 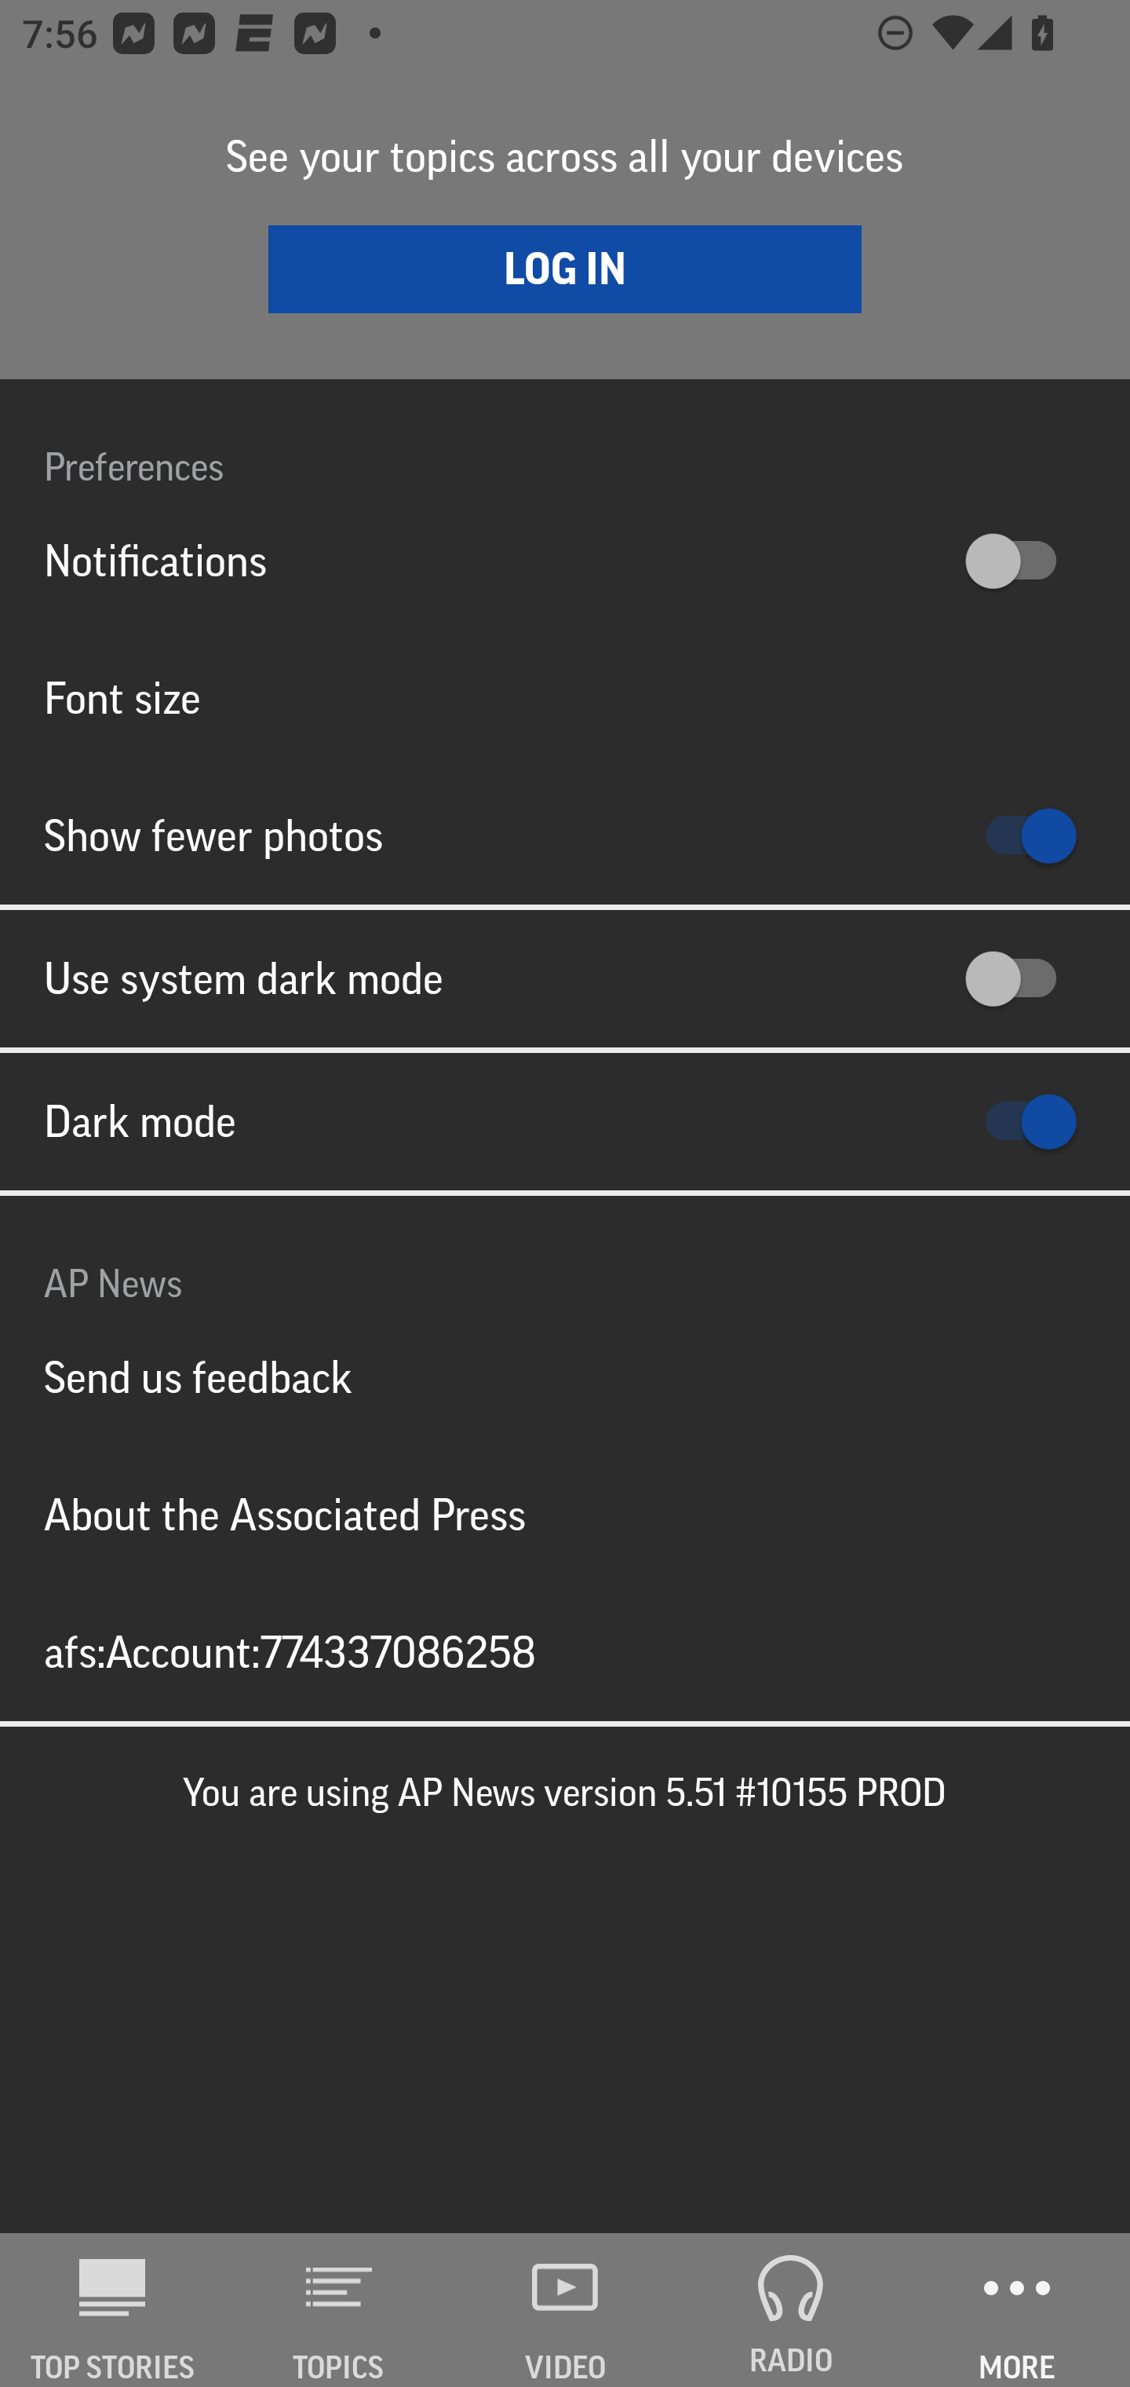 I want to click on LOG IN, so click(x=565, y=269).